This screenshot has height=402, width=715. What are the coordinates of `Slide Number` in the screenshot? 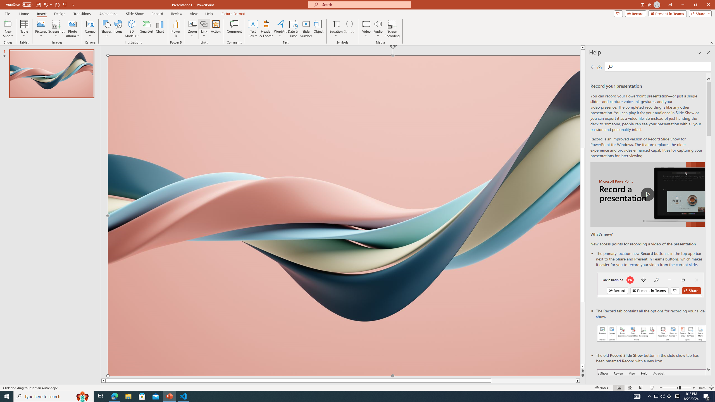 It's located at (306, 29).